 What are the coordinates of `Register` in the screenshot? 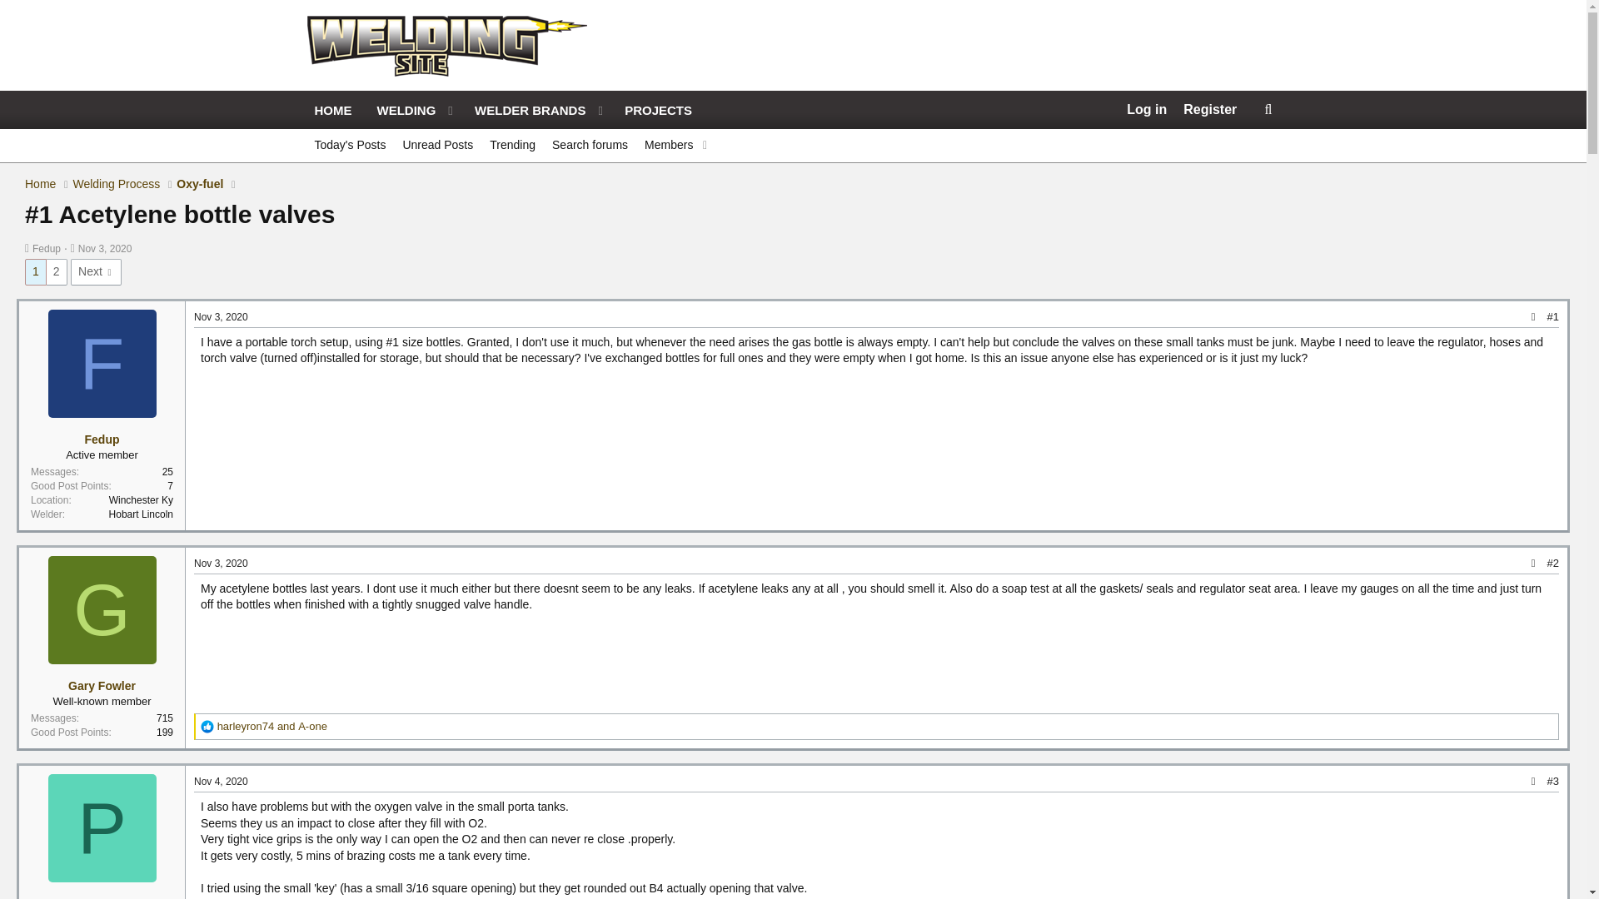 It's located at (1210, 110).